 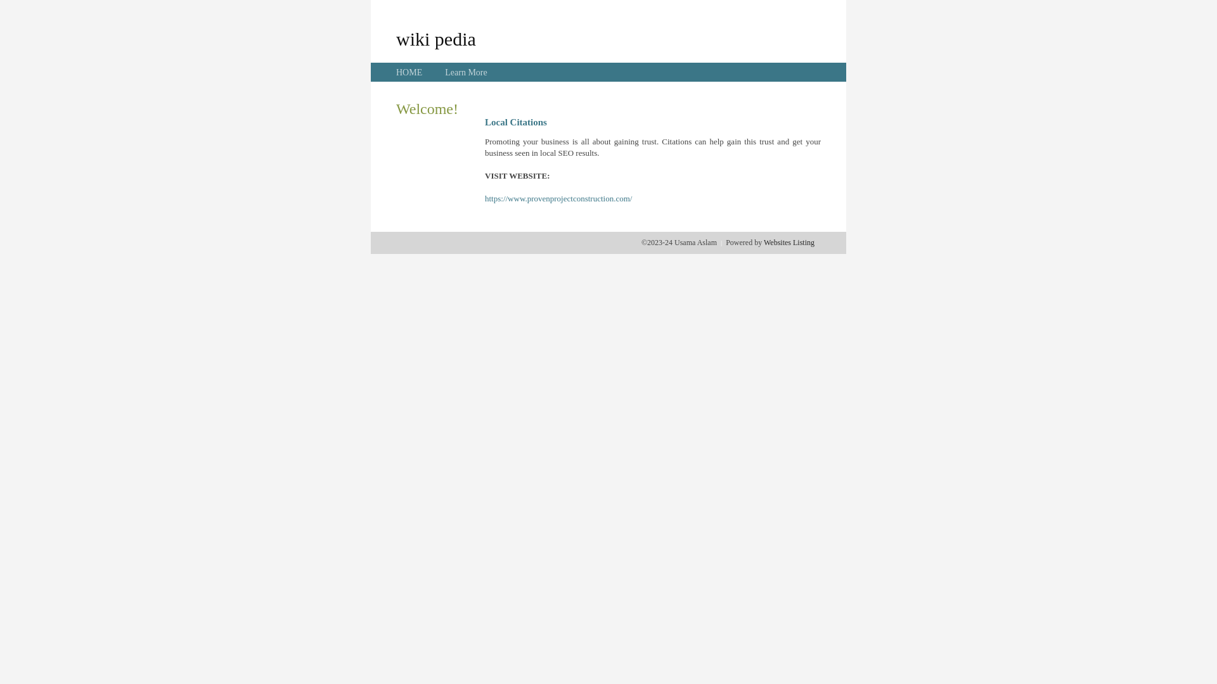 I want to click on https://www.provenprojectconstruction.com/, so click(x=558, y=199).